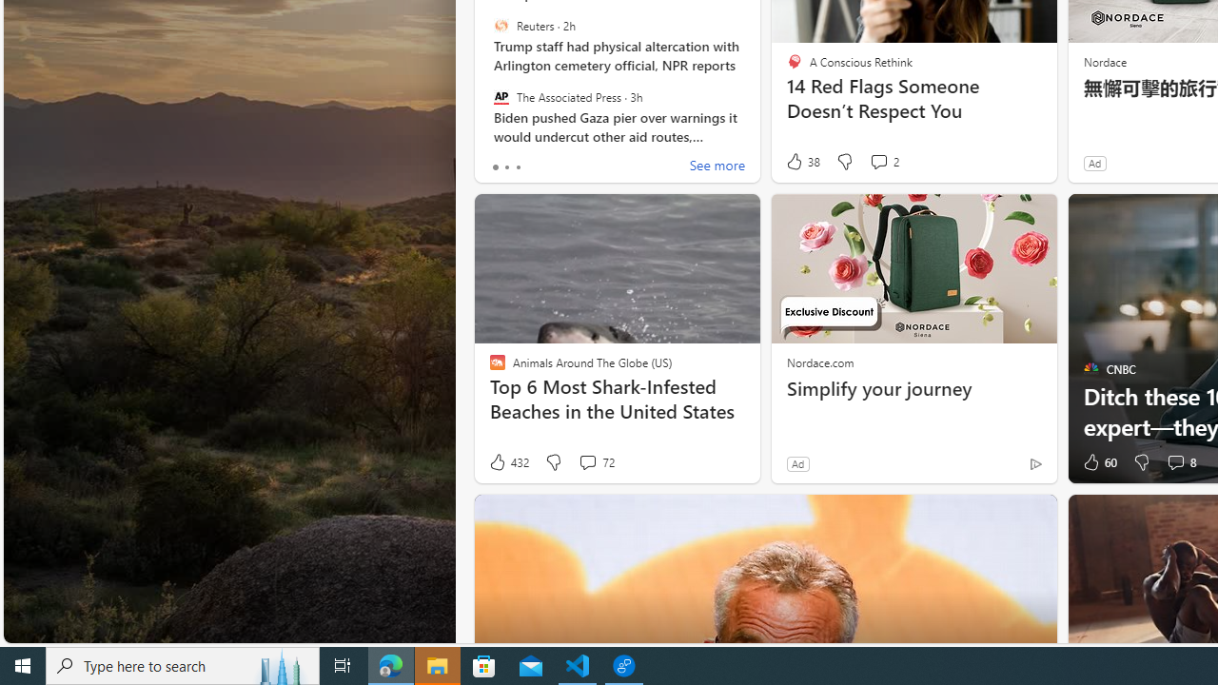 The width and height of the screenshot is (1218, 685). I want to click on View comments 72 Comment, so click(587, 462).